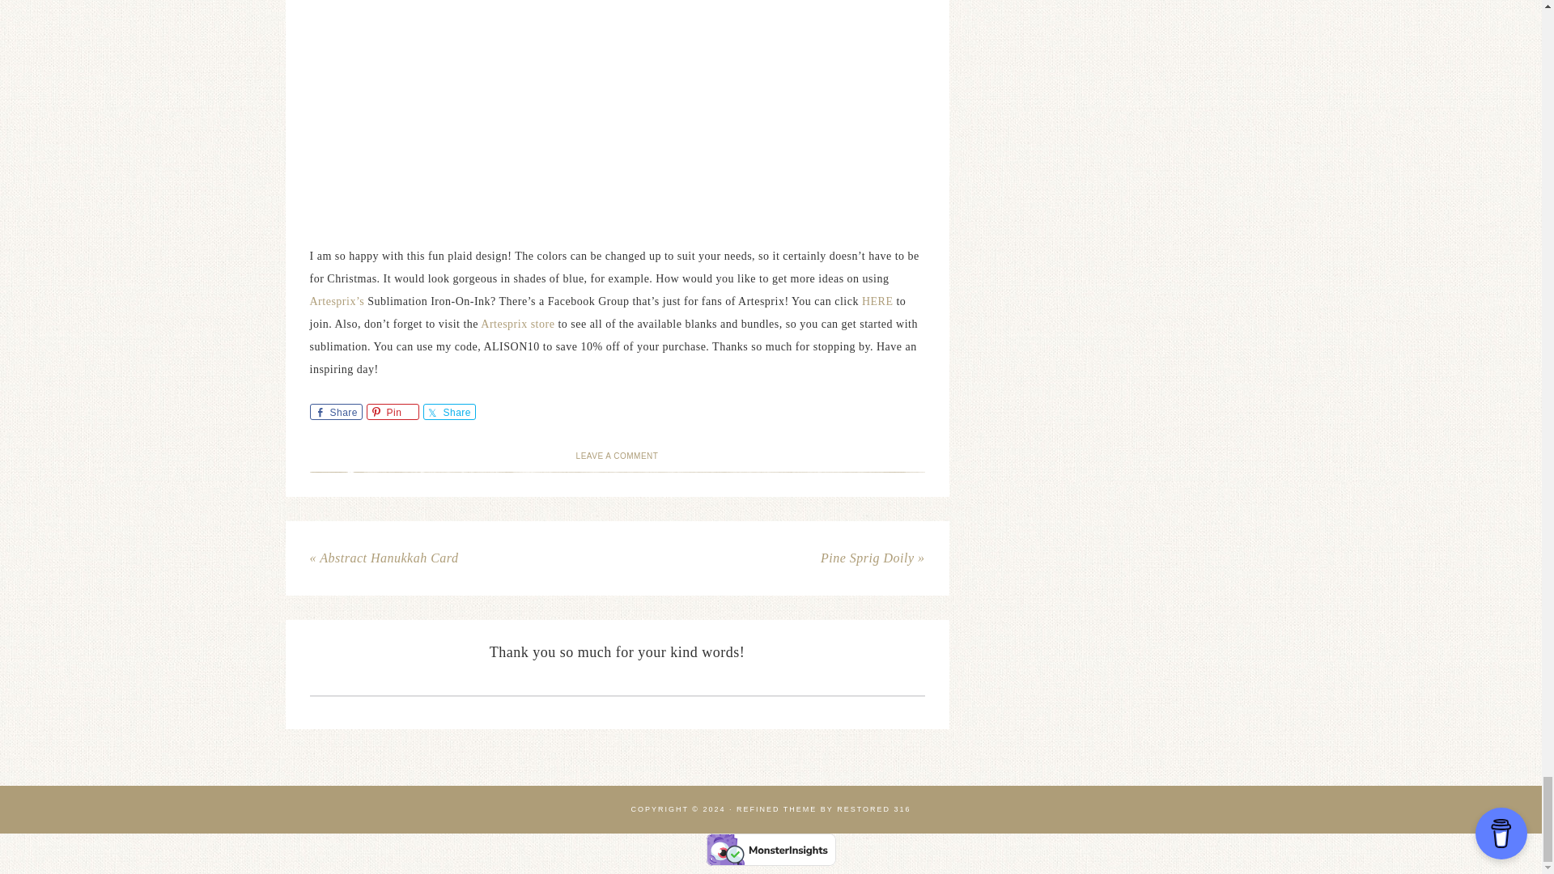 The image size is (1554, 874). I want to click on Pin, so click(392, 411).